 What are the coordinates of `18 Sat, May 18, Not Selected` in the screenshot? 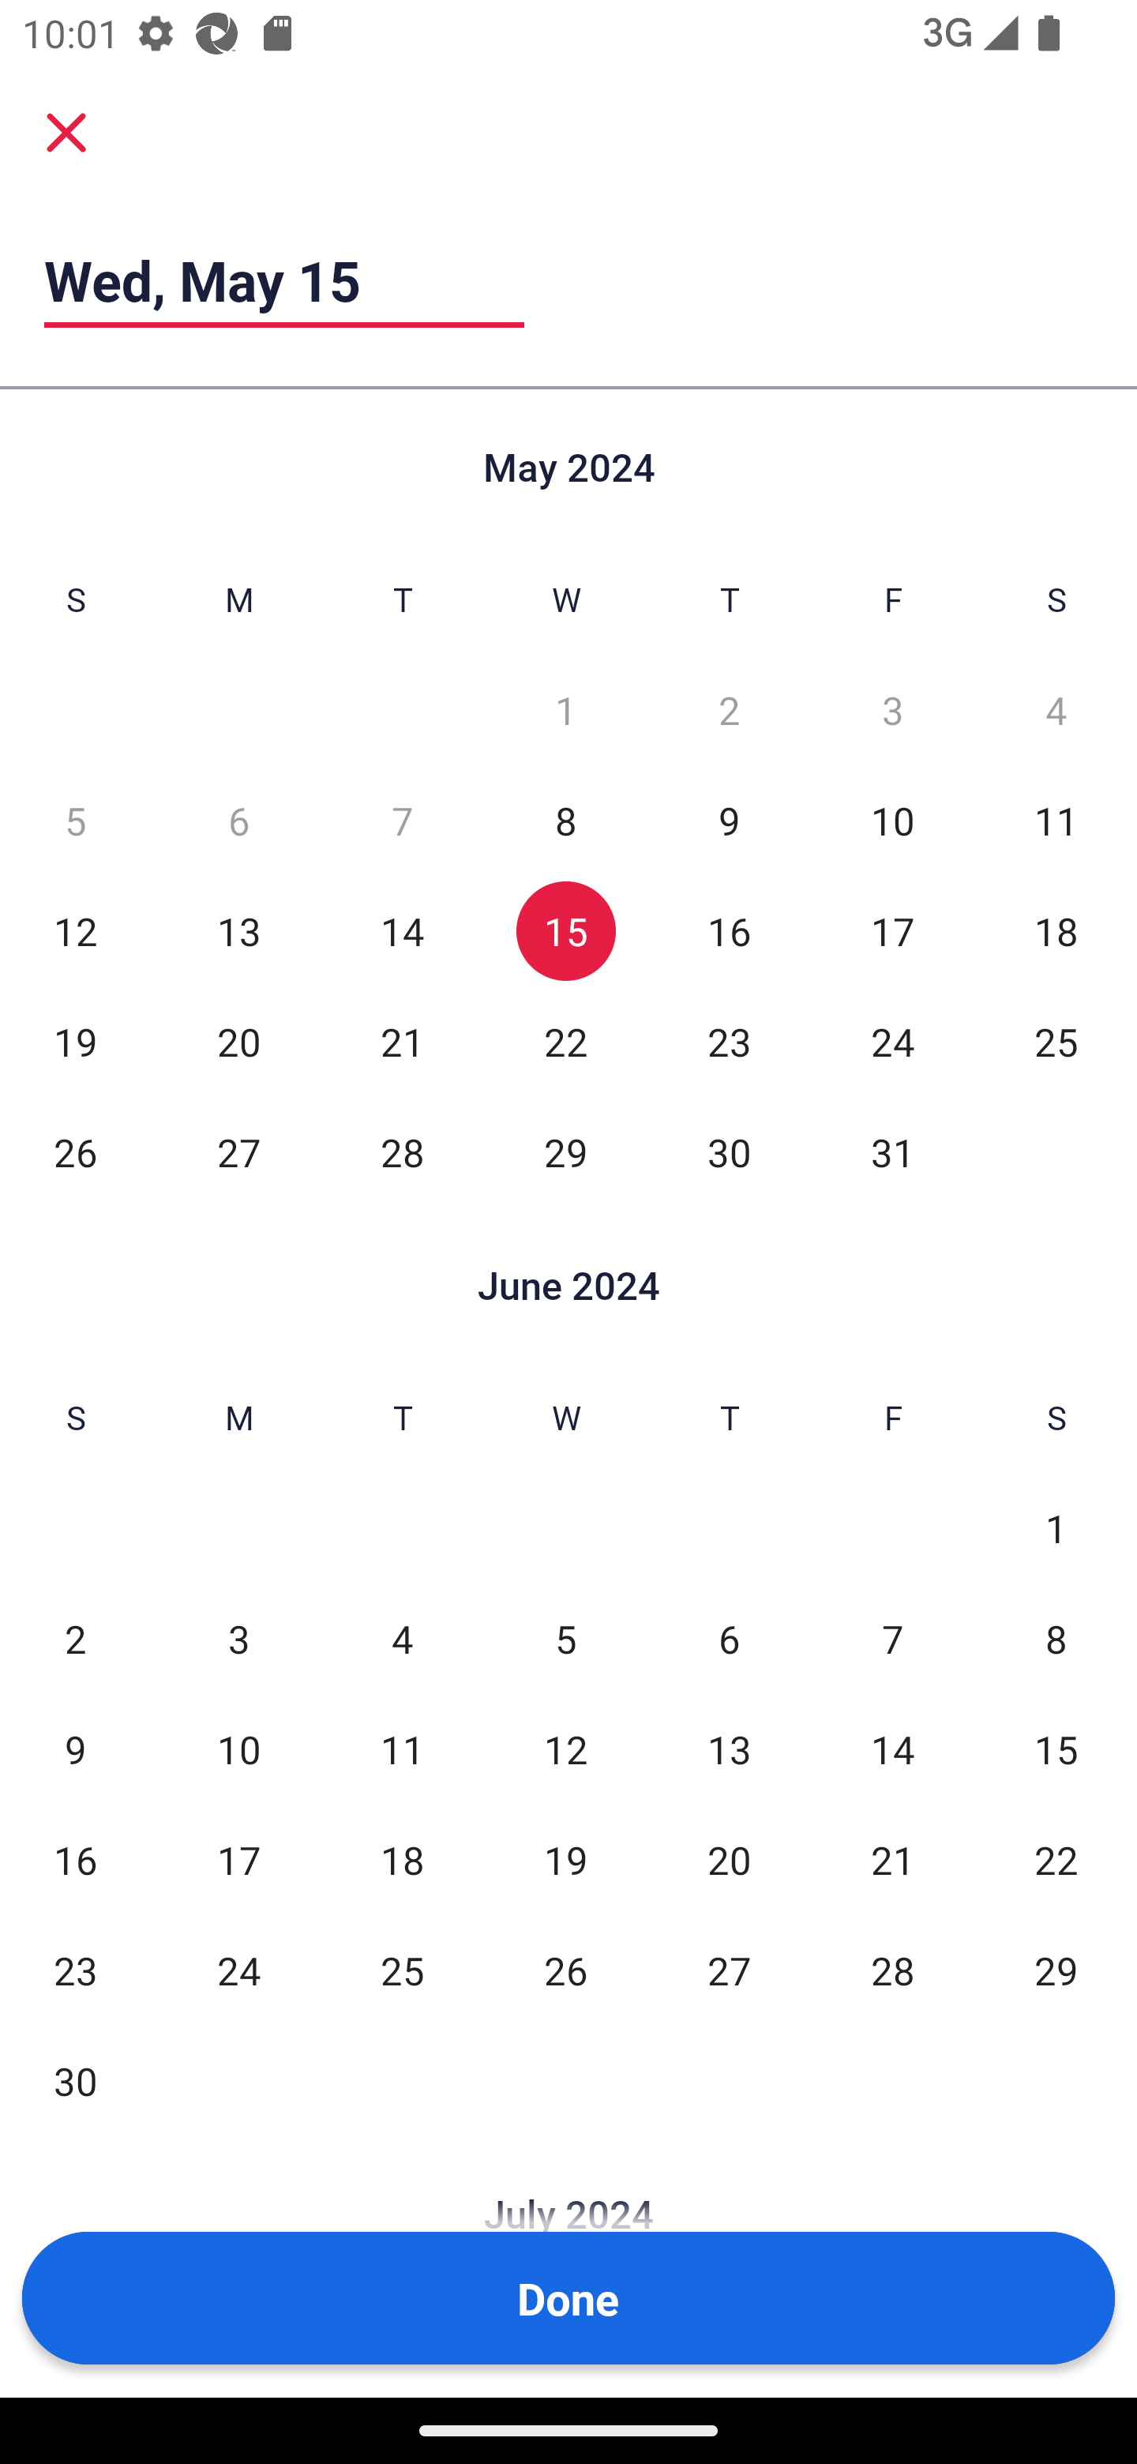 It's located at (1056, 930).